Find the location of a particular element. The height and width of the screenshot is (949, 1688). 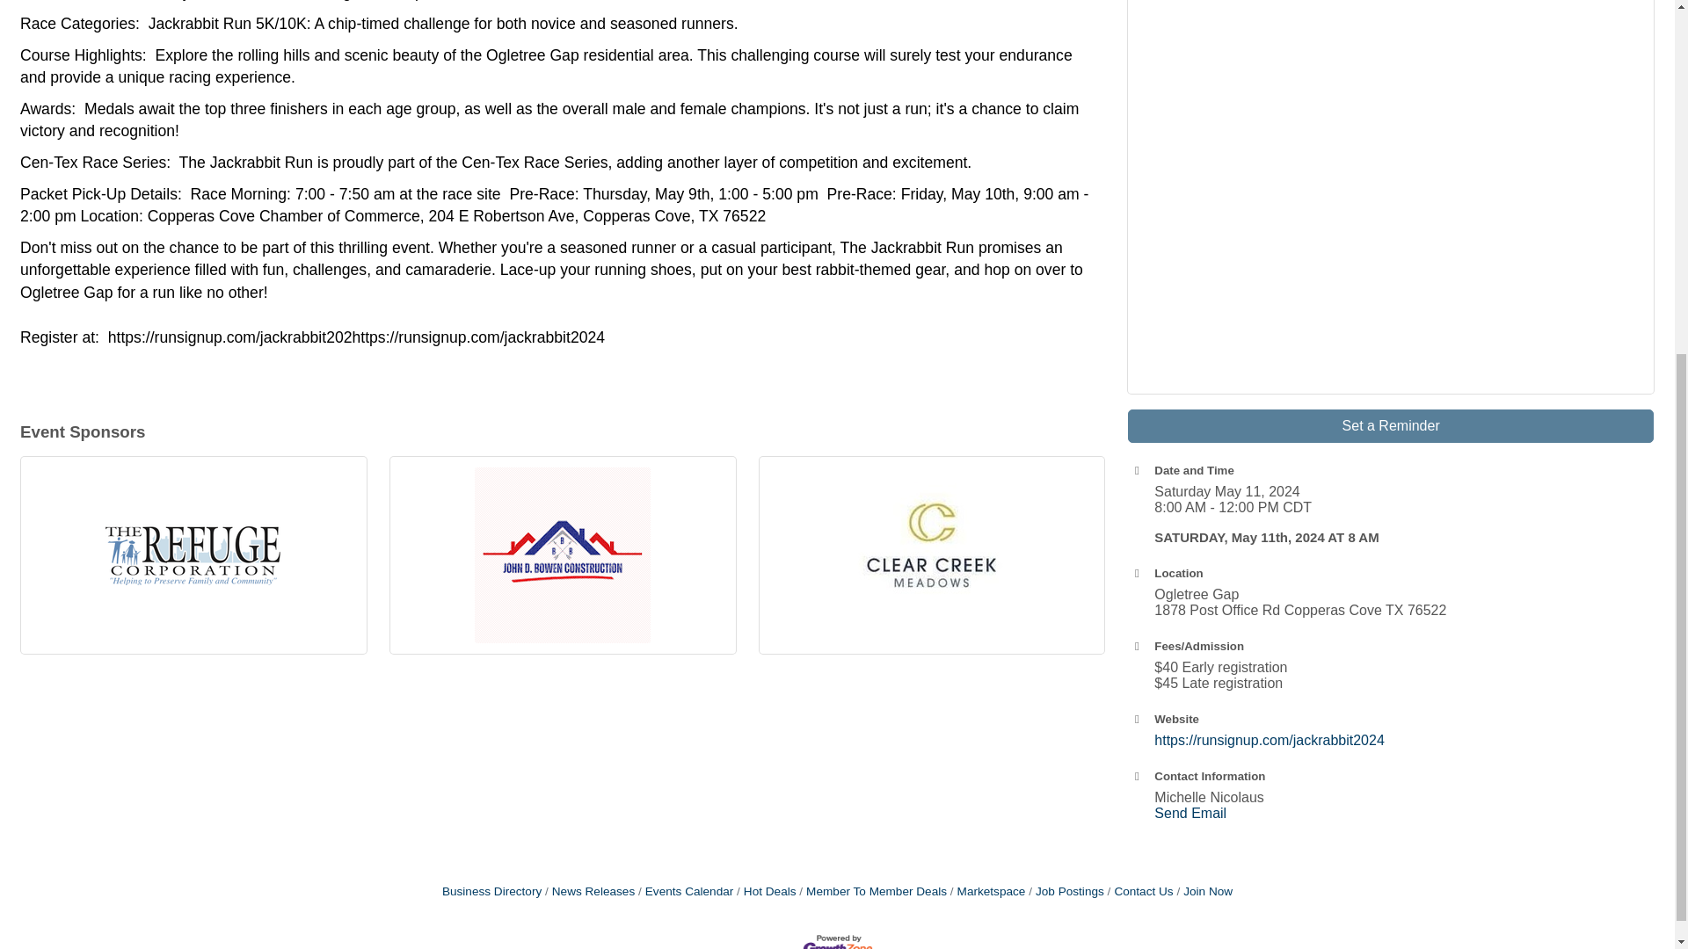

News Releases is located at coordinates (589, 891).